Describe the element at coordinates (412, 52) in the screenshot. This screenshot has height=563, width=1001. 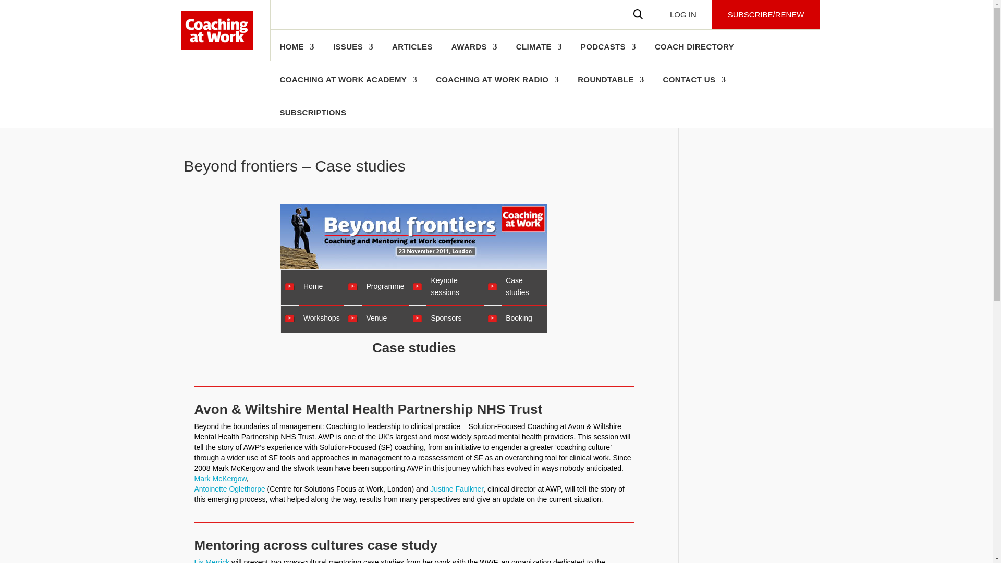
I see `ARTICLES` at that location.